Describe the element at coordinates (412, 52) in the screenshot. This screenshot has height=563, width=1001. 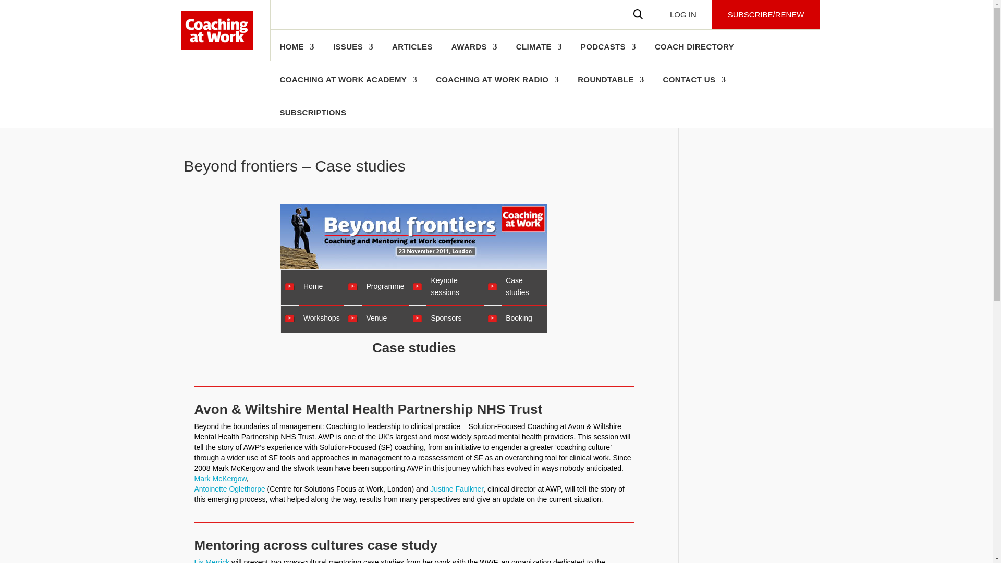
I see `ARTICLES` at that location.